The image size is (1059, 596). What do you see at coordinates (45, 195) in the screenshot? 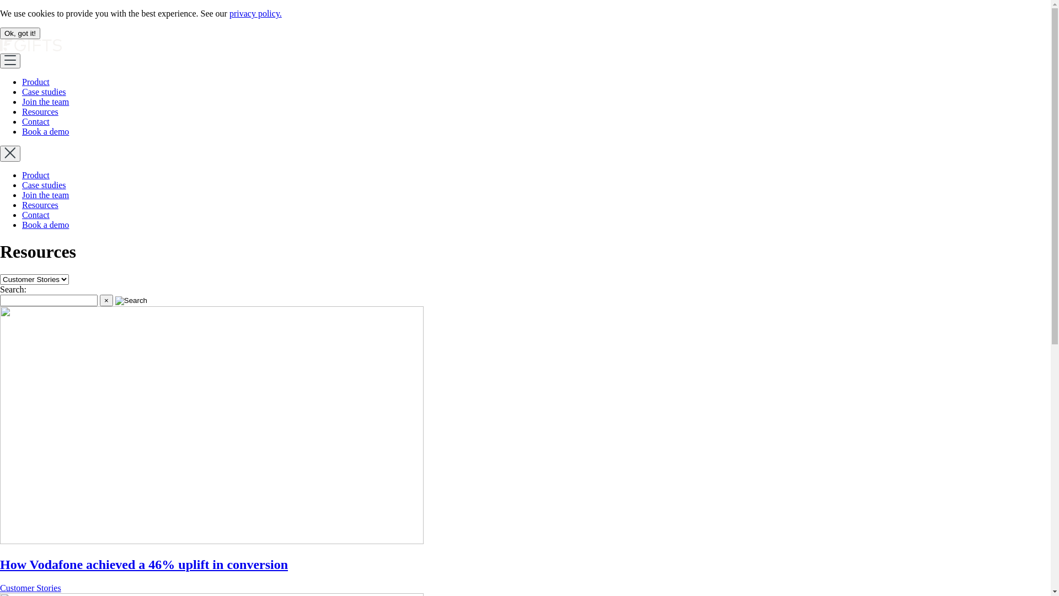
I see `Join the team` at bounding box center [45, 195].